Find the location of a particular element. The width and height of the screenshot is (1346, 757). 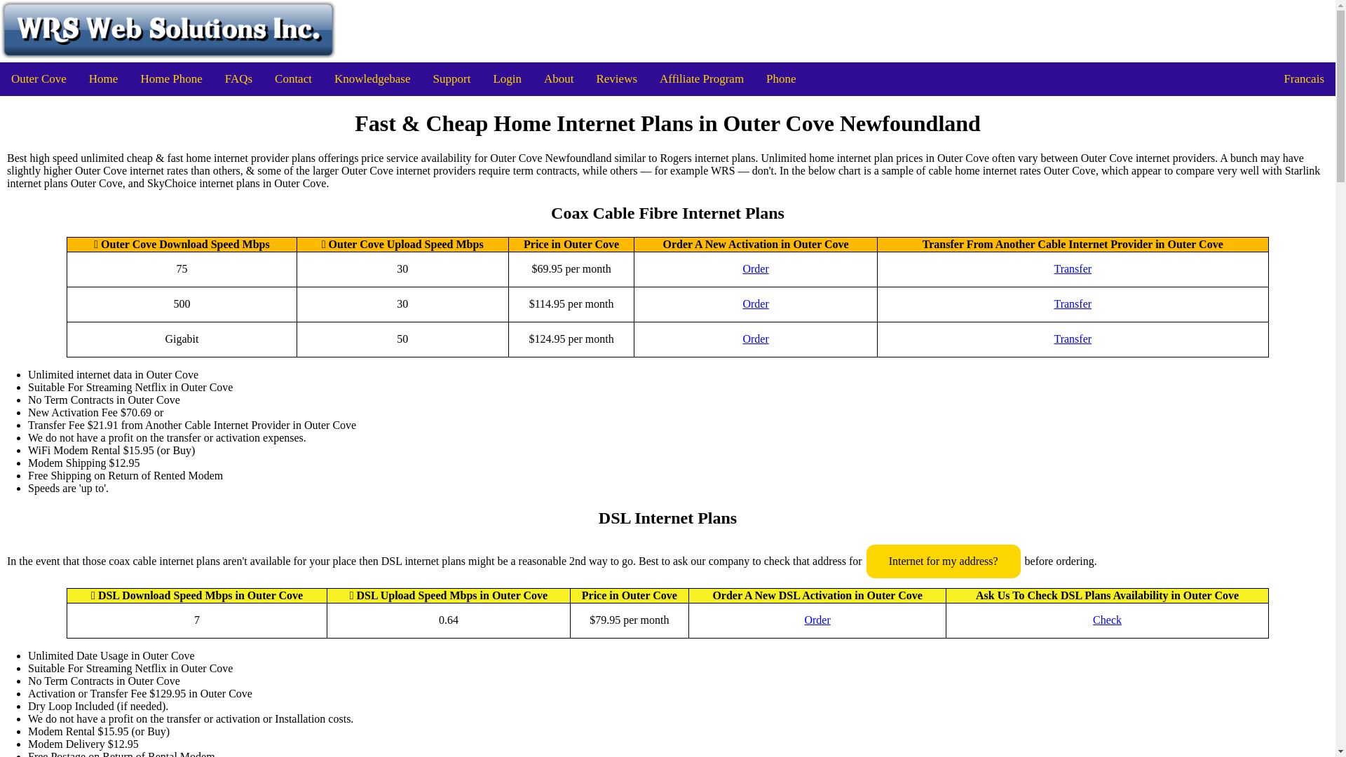

Transfer is located at coordinates (1073, 269).